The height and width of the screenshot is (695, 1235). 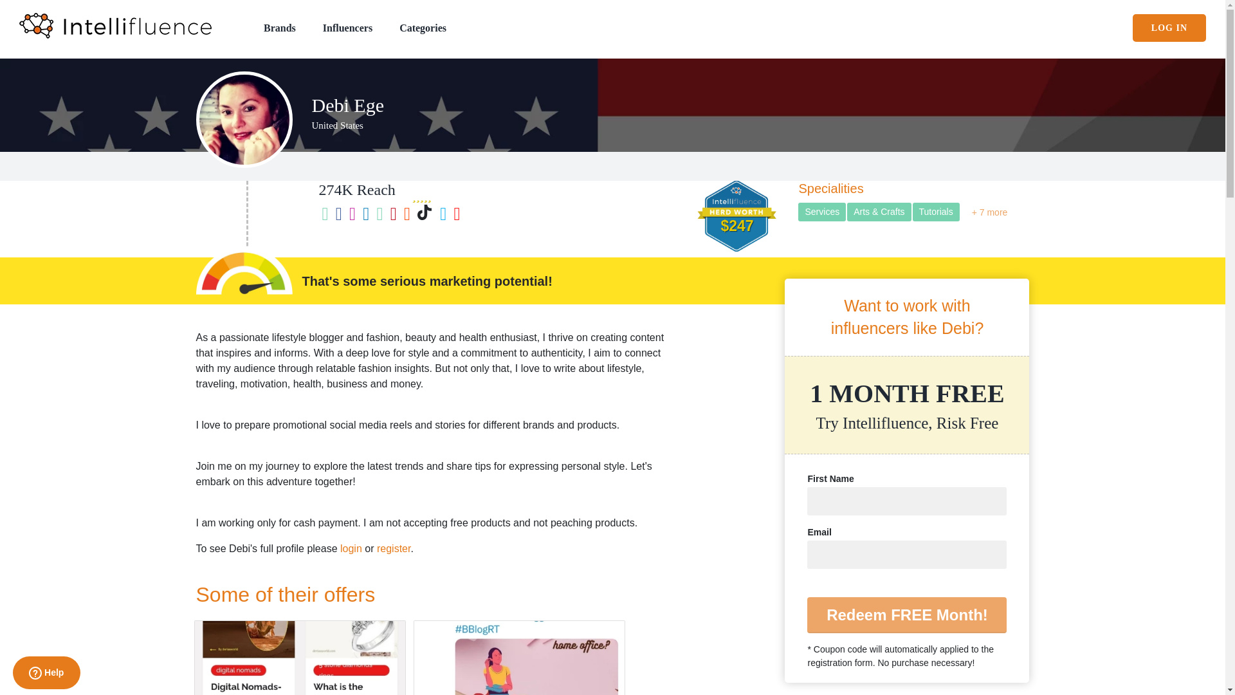 What do you see at coordinates (1169, 27) in the screenshot?
I see `LOG IN` at bounding box center [1169, 27].